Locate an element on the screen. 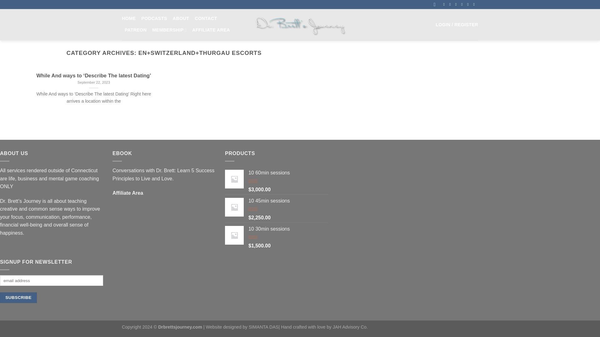  10 60min sessions is located at coordinates (288, 173).